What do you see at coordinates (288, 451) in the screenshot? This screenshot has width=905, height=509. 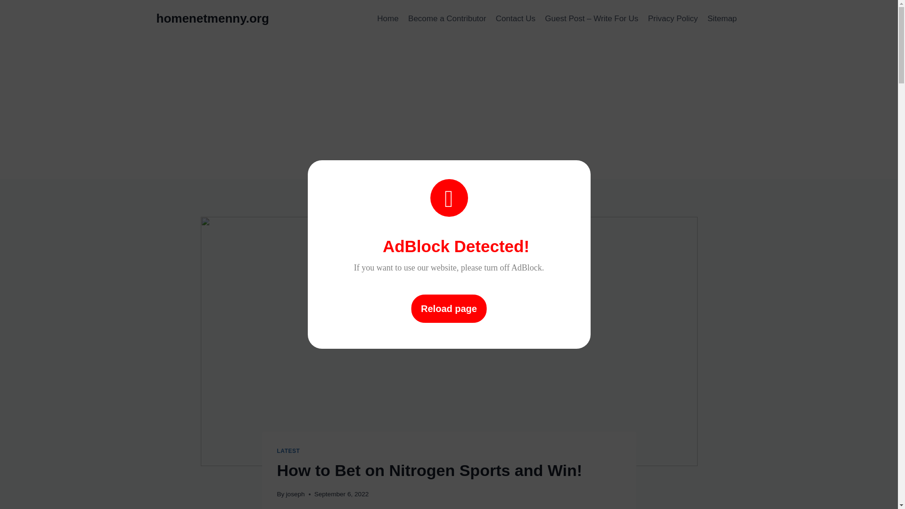 I see `LATEST` at bounding box center [288, 451].